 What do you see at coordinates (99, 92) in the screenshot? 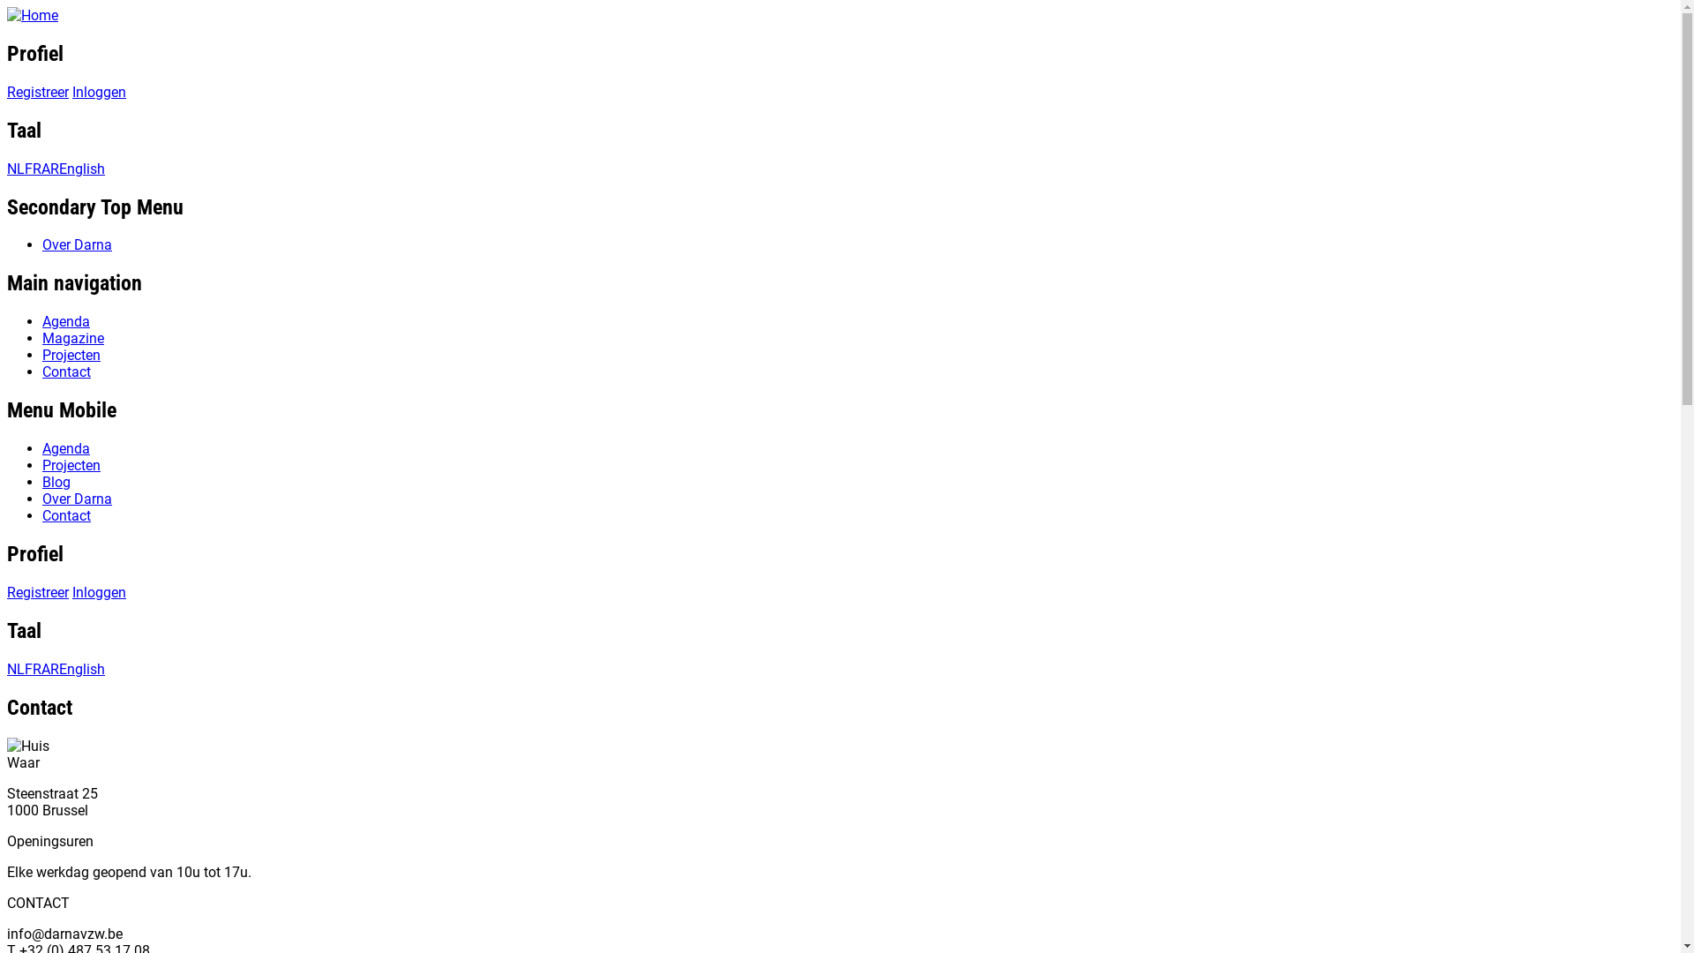
I see `Inloggen` at bounding box center [99, 92].